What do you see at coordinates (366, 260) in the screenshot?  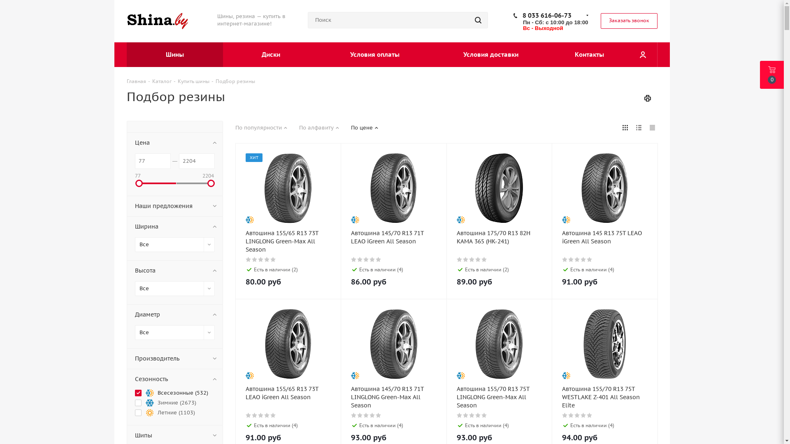 I see `3` at bounding box center [366, 260].